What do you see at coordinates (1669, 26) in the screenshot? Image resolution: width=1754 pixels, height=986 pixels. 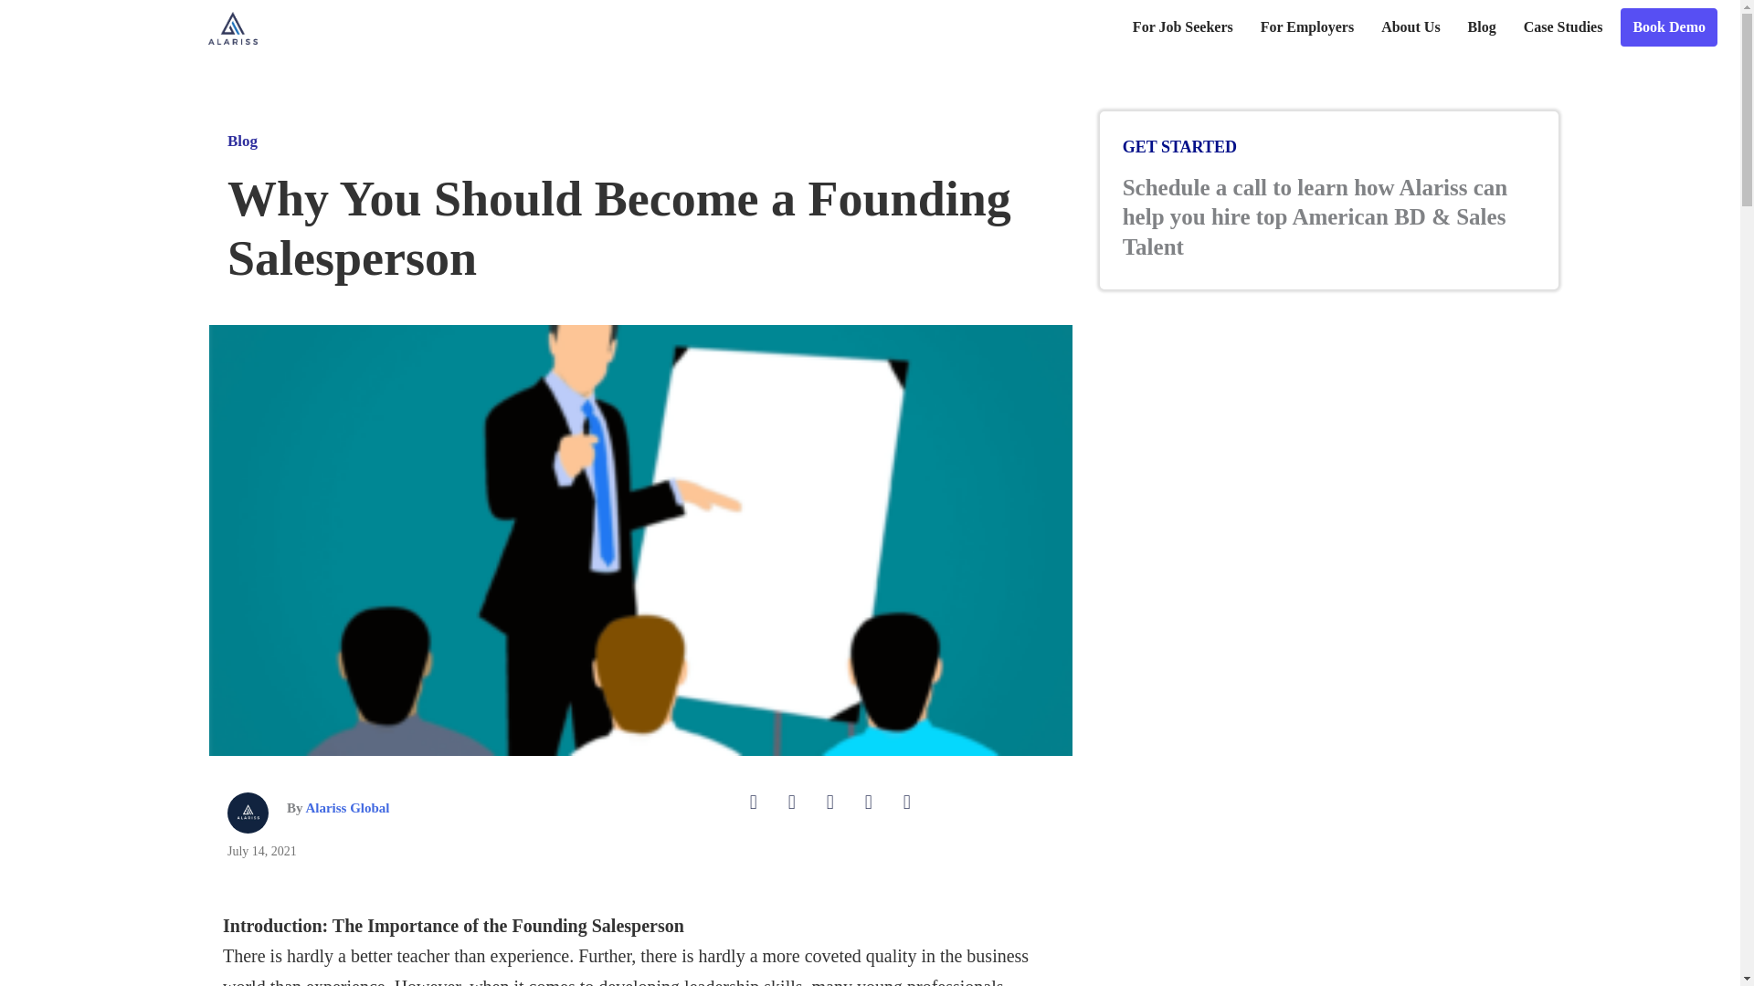 I see `Book Demo` at bounding box center [1669, 26].